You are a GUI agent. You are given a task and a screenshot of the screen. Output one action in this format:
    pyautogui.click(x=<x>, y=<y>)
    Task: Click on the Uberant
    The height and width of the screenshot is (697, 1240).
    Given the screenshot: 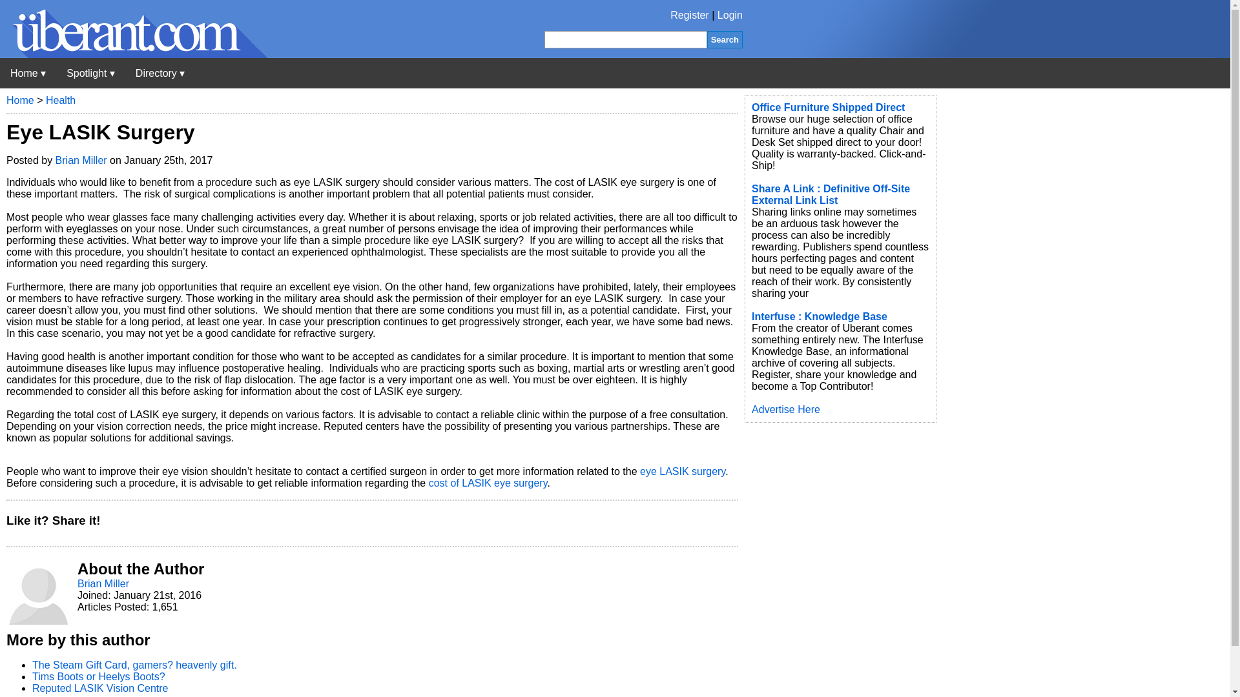 What is the action you would take?
    pyautogui.click(x=28, y=73)
    